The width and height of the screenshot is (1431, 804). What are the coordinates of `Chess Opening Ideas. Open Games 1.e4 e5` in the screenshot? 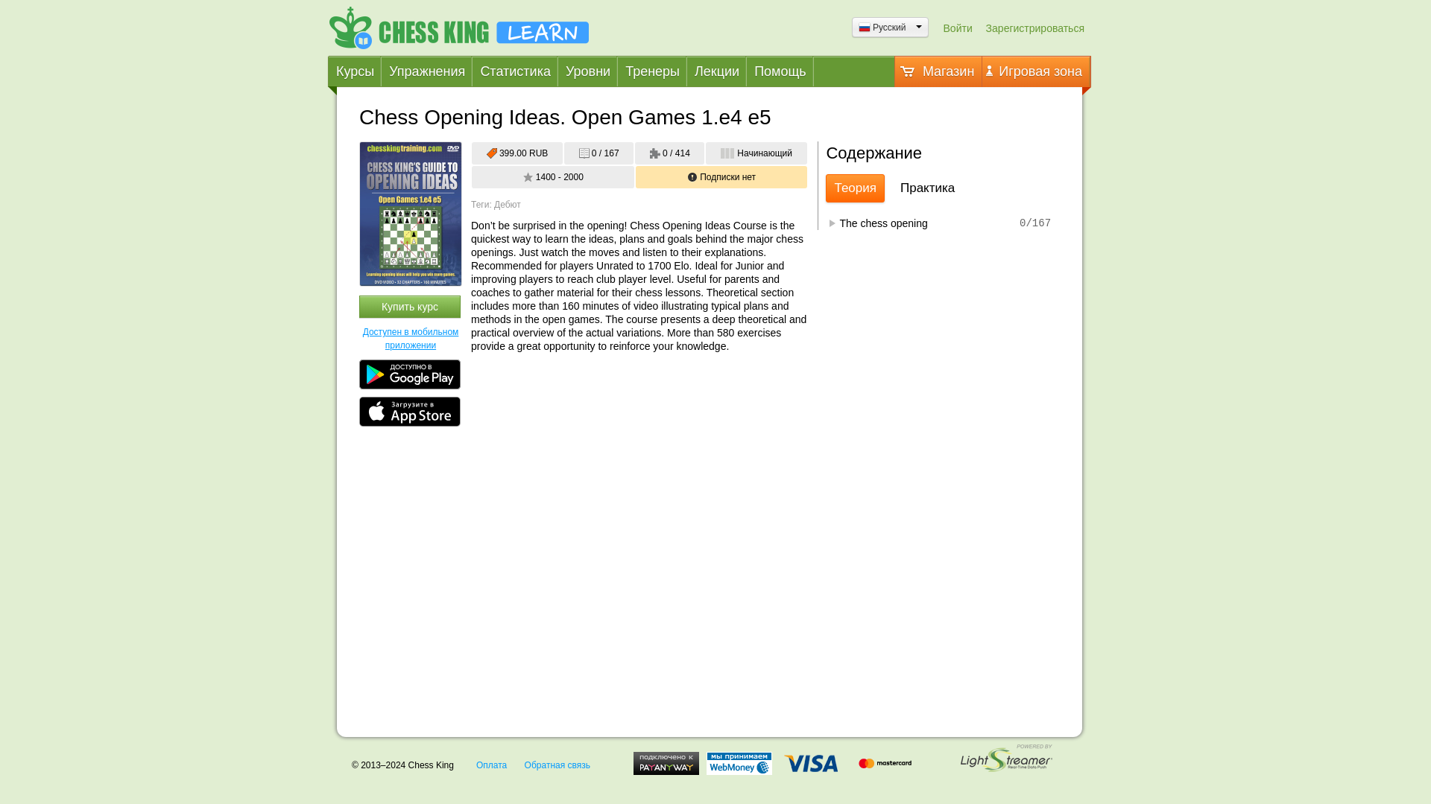 It's located at (410, 214).